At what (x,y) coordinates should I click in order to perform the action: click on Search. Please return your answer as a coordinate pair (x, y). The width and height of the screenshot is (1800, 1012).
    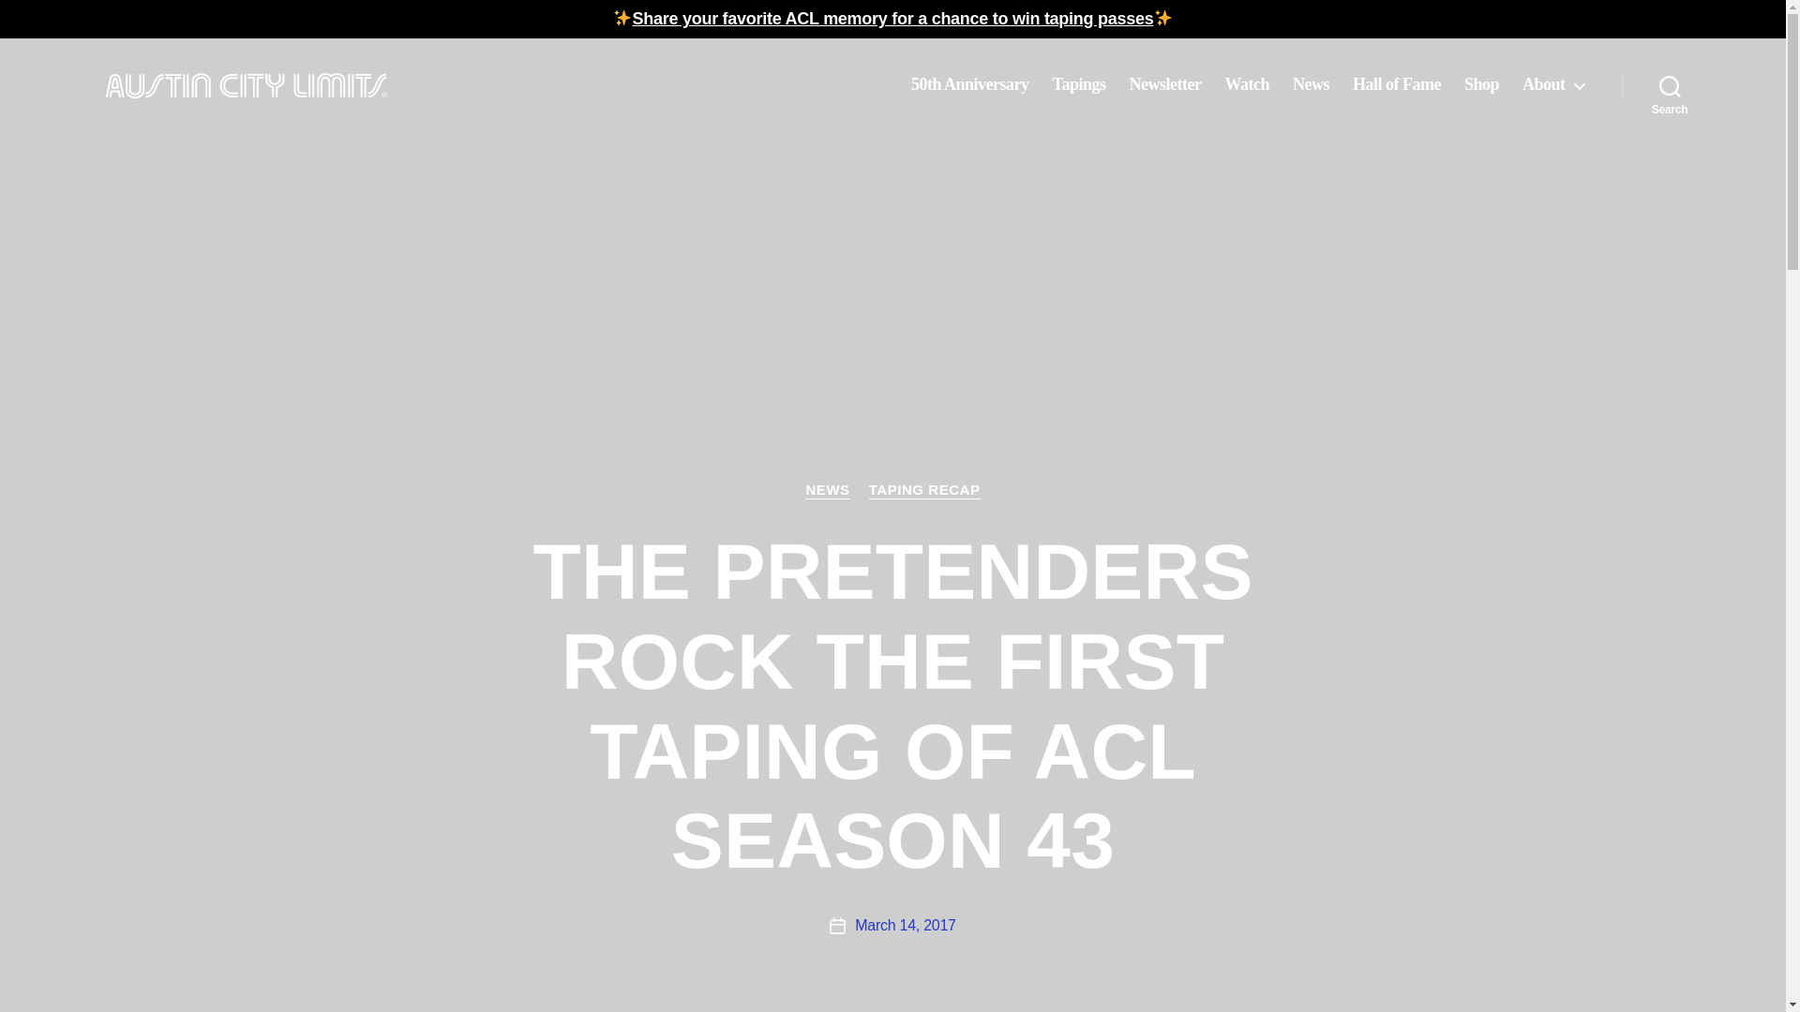
    Looking at the image, I should click on (1670, 85).